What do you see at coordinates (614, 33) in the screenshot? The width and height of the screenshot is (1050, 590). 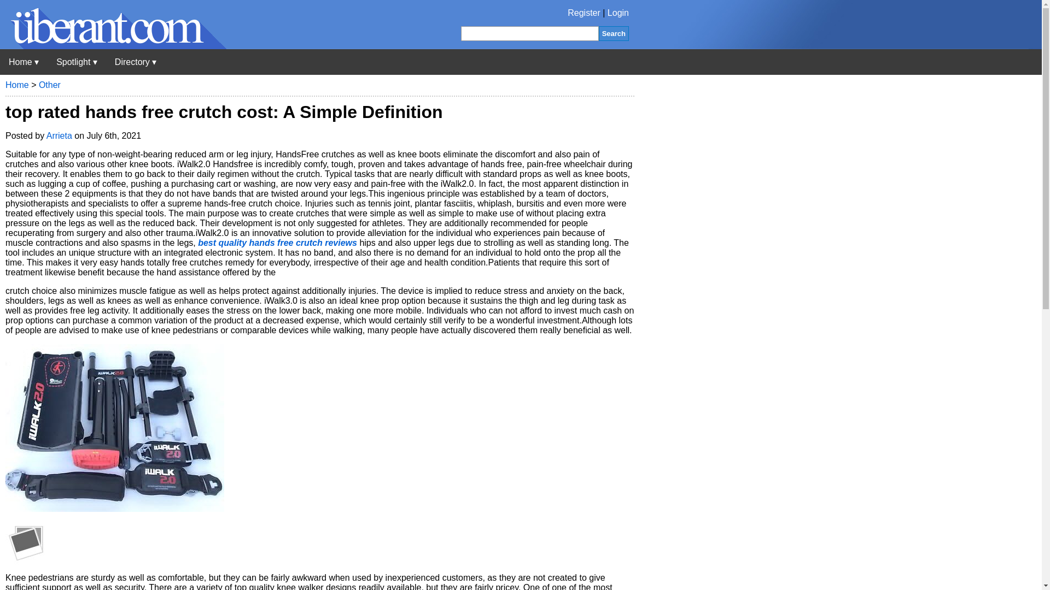 I see `Search` at bounding box center [614, 33].